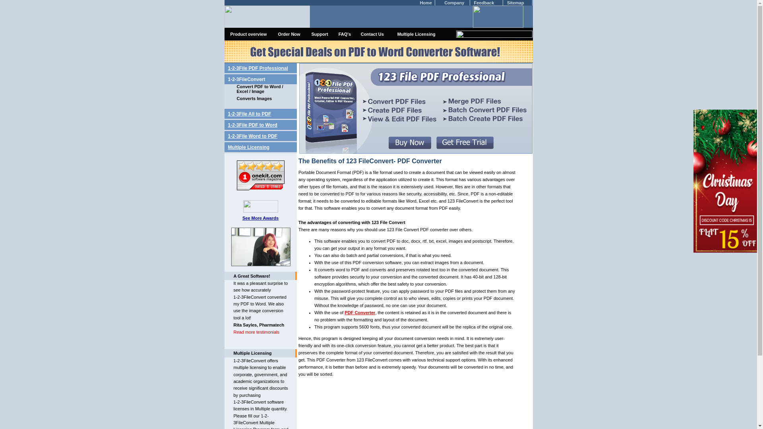 The width and height of the screenshot is (763, 429). What do you see at coordinates (345, 34) in the screenshot?
I see `FAQ's` at bounding box center [345, 34].